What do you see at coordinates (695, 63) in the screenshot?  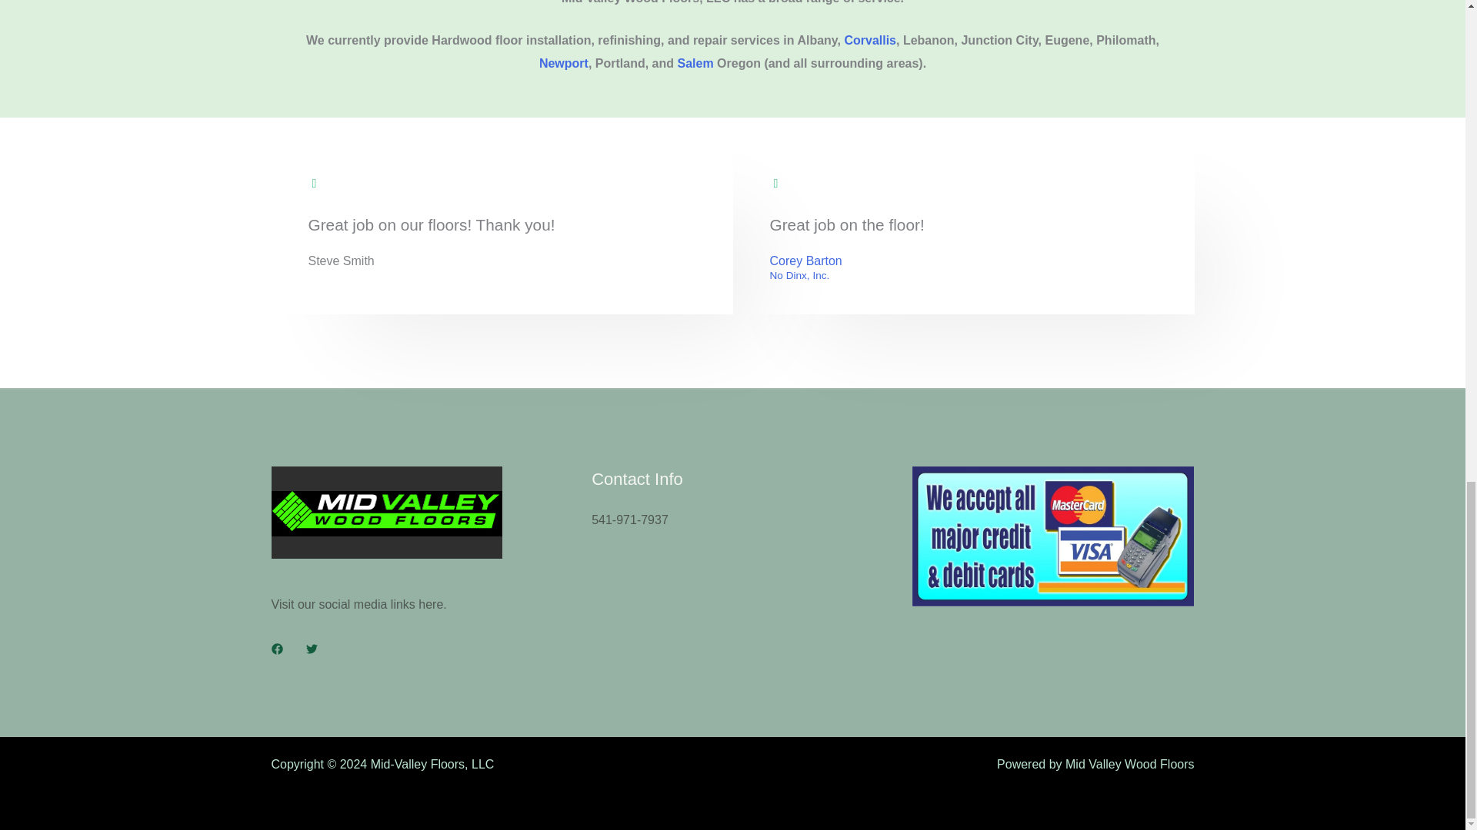 I see `Salem` at bounding box center [695, 63].